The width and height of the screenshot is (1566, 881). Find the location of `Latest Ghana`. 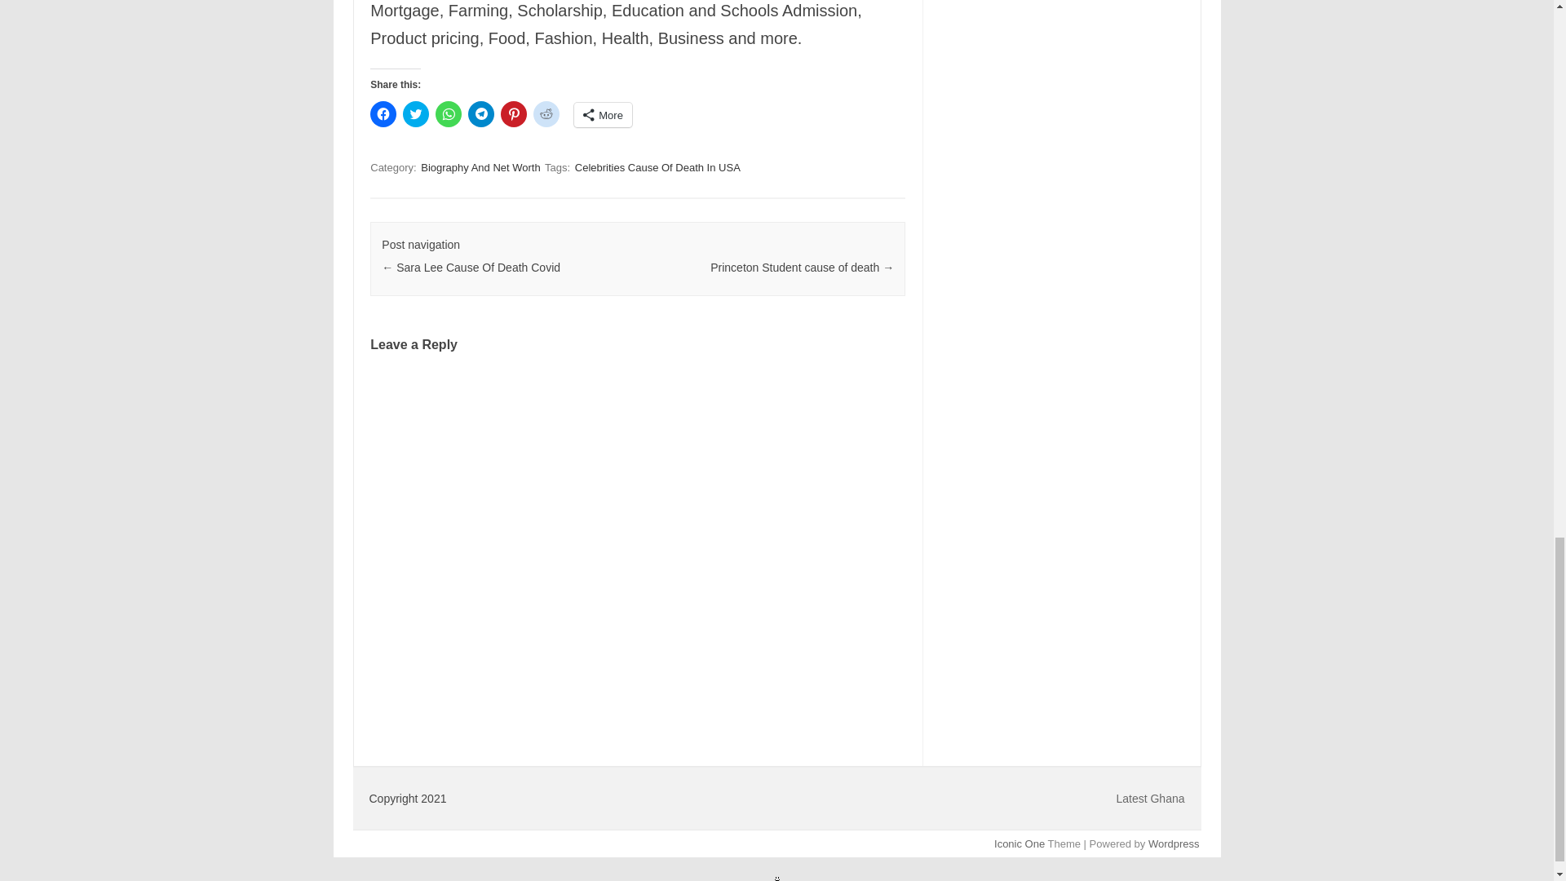

Latest Ghana is located at coordinates (1149, 798).